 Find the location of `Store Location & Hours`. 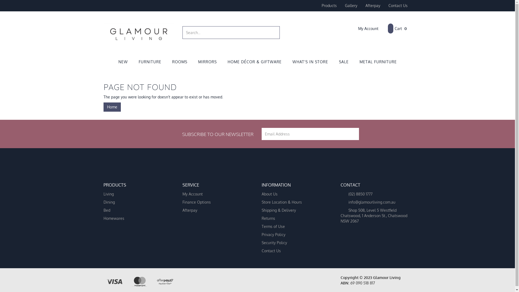

Store Location & Hours is located at coordinates (295, 202).